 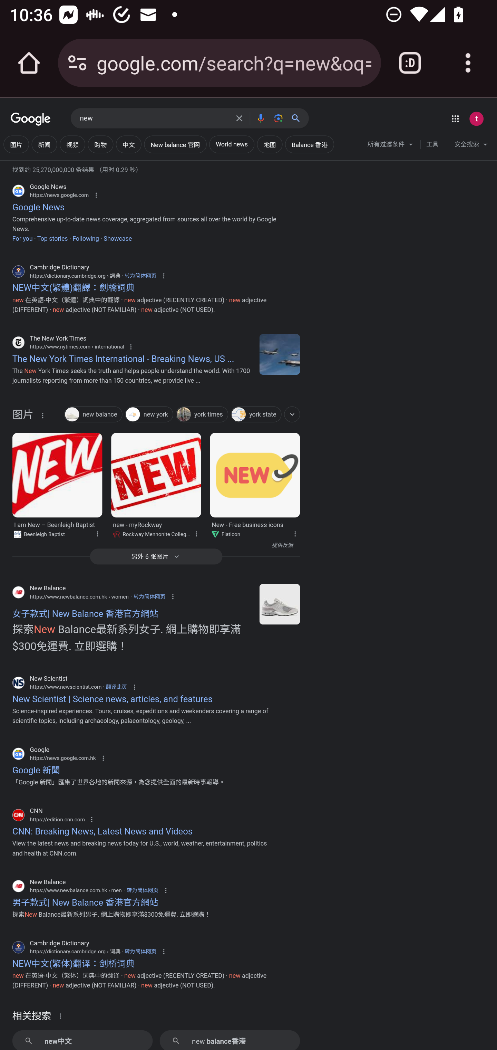 What do you see at coordinates (72, 144) in the screenshot?
I see `视频` at bounding box center [72, 144].